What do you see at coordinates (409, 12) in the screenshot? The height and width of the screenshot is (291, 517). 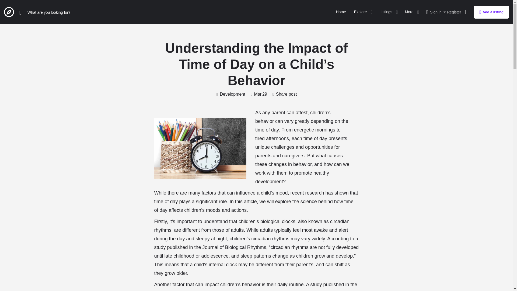 I see `More` at bounding box center [409, 12].